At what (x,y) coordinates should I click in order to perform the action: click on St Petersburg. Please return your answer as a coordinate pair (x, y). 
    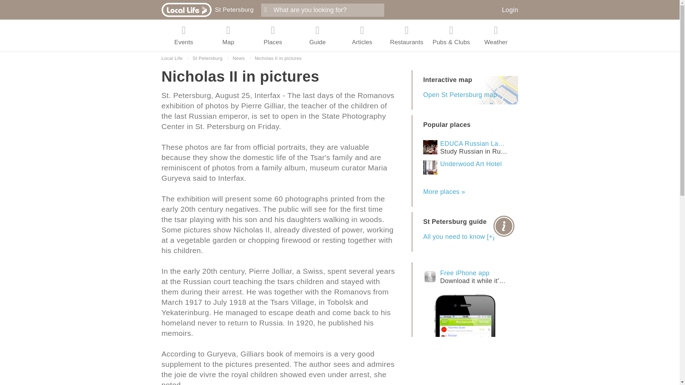
    Looking at the image, I should click on (238, 58).